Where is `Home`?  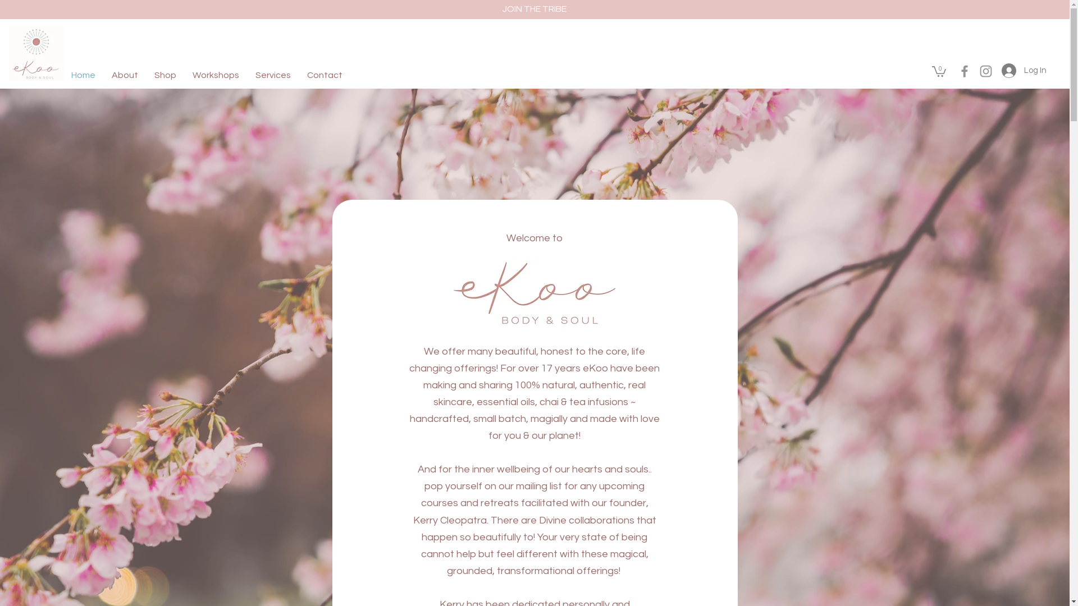 Home is located at coordinates (86, 75).